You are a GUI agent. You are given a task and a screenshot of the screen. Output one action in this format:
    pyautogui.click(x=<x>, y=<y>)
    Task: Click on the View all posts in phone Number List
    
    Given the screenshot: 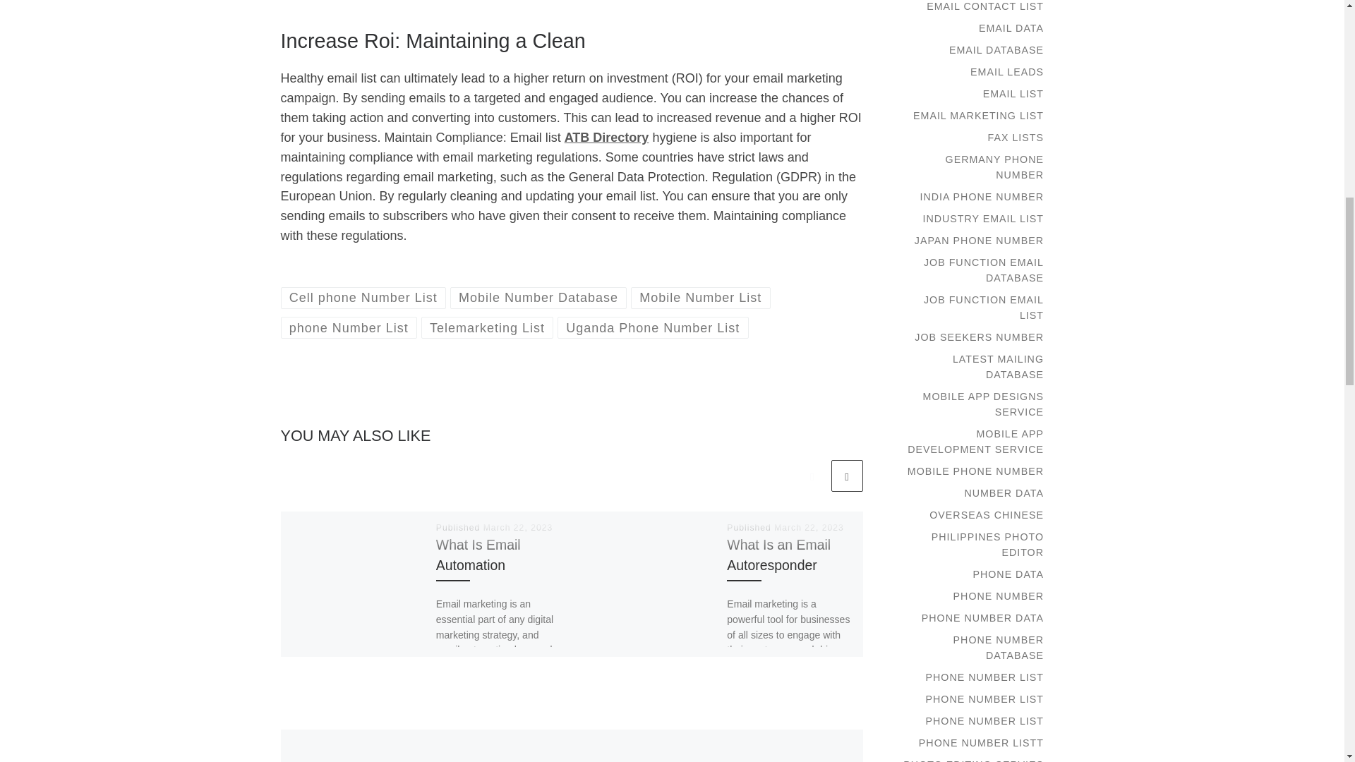 What is the action you would take?
    pyautogui.click(x=349, y=327)
    